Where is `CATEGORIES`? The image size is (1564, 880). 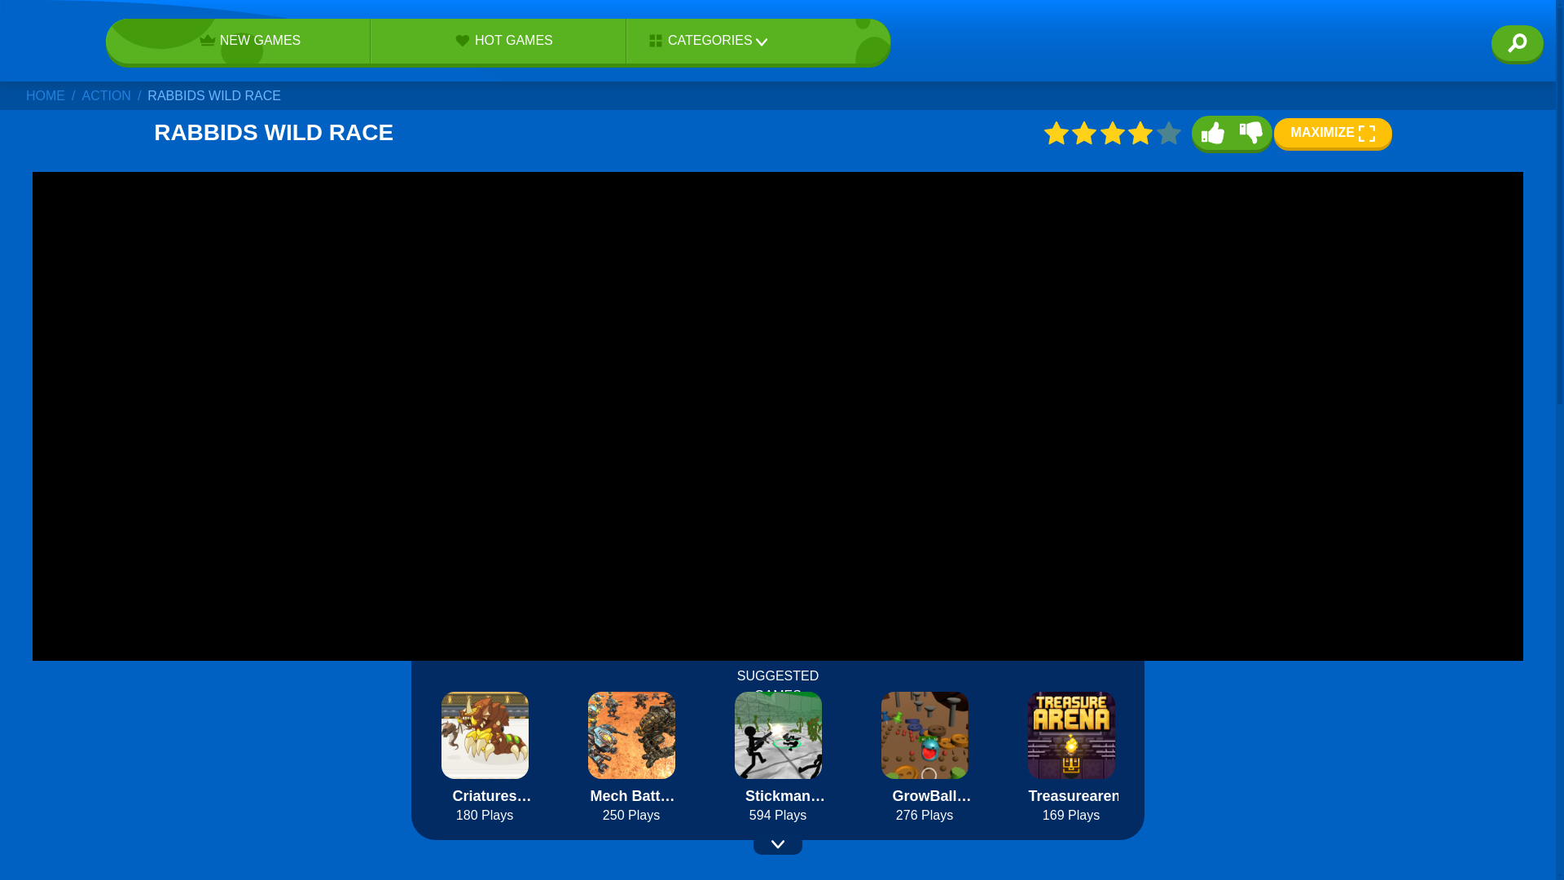
CATEGORIES is located at coordinates (702, 41).